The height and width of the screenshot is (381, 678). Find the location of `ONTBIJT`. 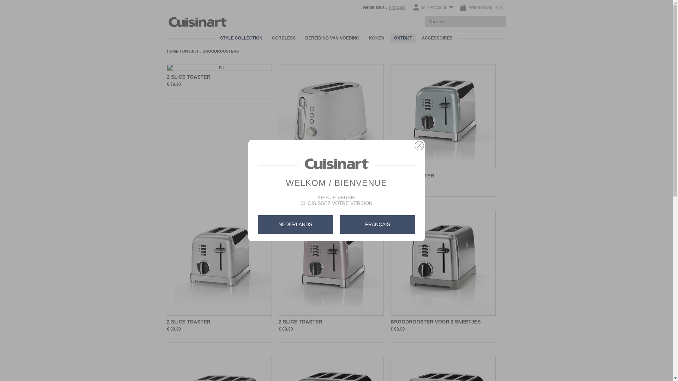

ONTBIJT is located at coordinates (192, 51).